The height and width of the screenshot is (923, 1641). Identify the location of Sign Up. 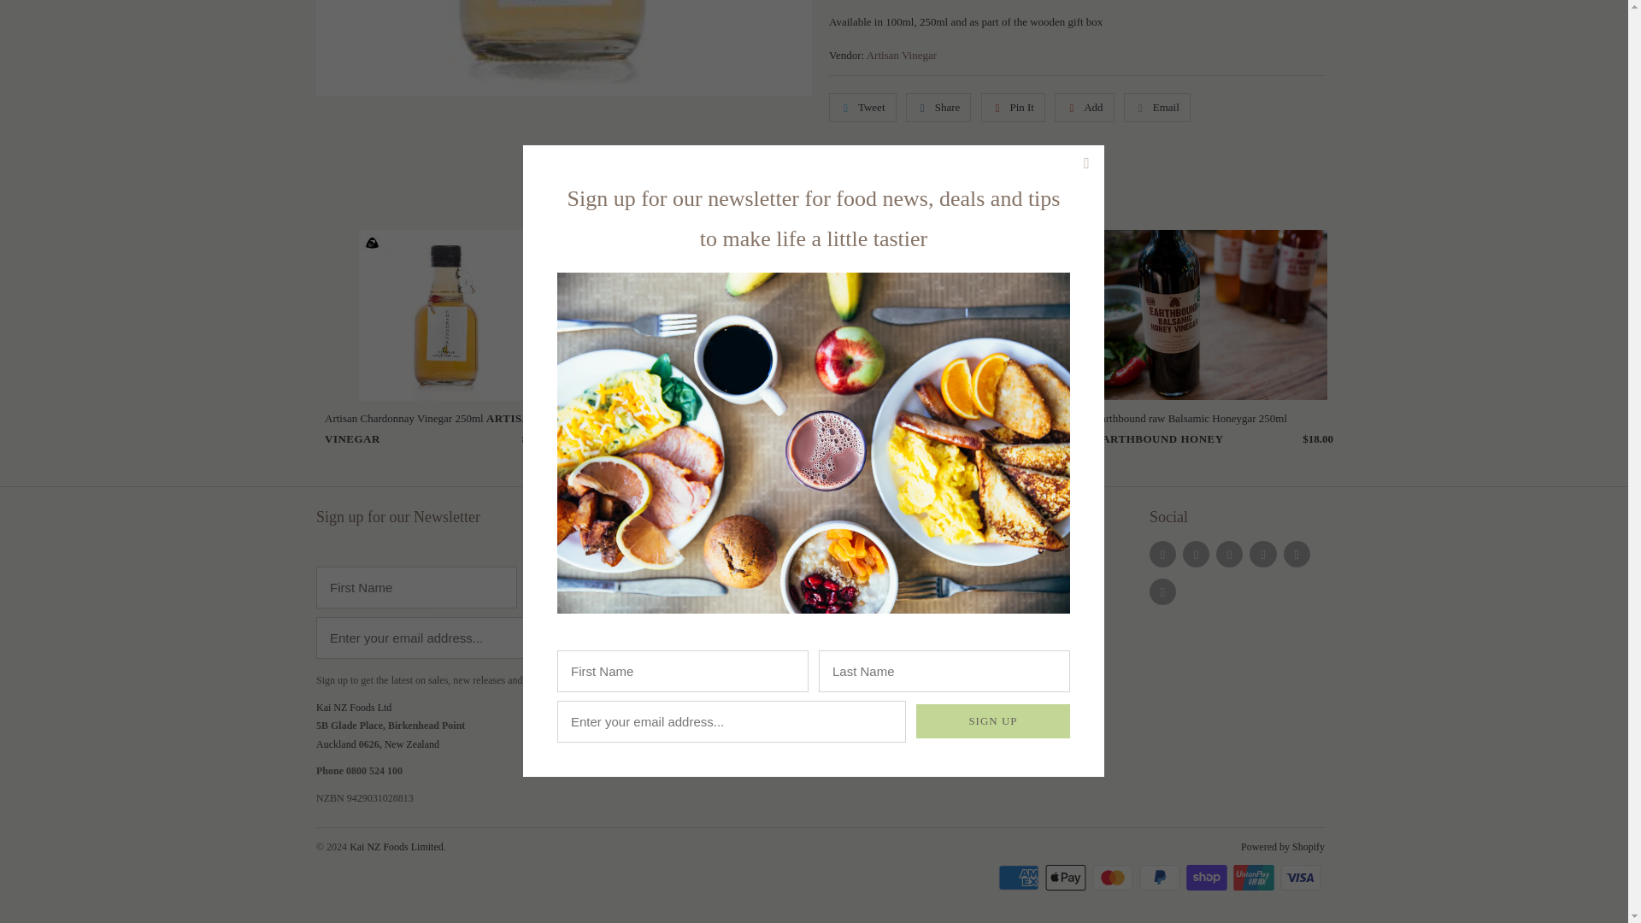
(992, 175).